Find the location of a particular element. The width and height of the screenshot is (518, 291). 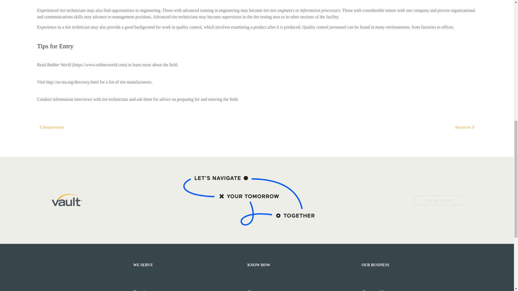

Resources is located at coordinates (465, 127).